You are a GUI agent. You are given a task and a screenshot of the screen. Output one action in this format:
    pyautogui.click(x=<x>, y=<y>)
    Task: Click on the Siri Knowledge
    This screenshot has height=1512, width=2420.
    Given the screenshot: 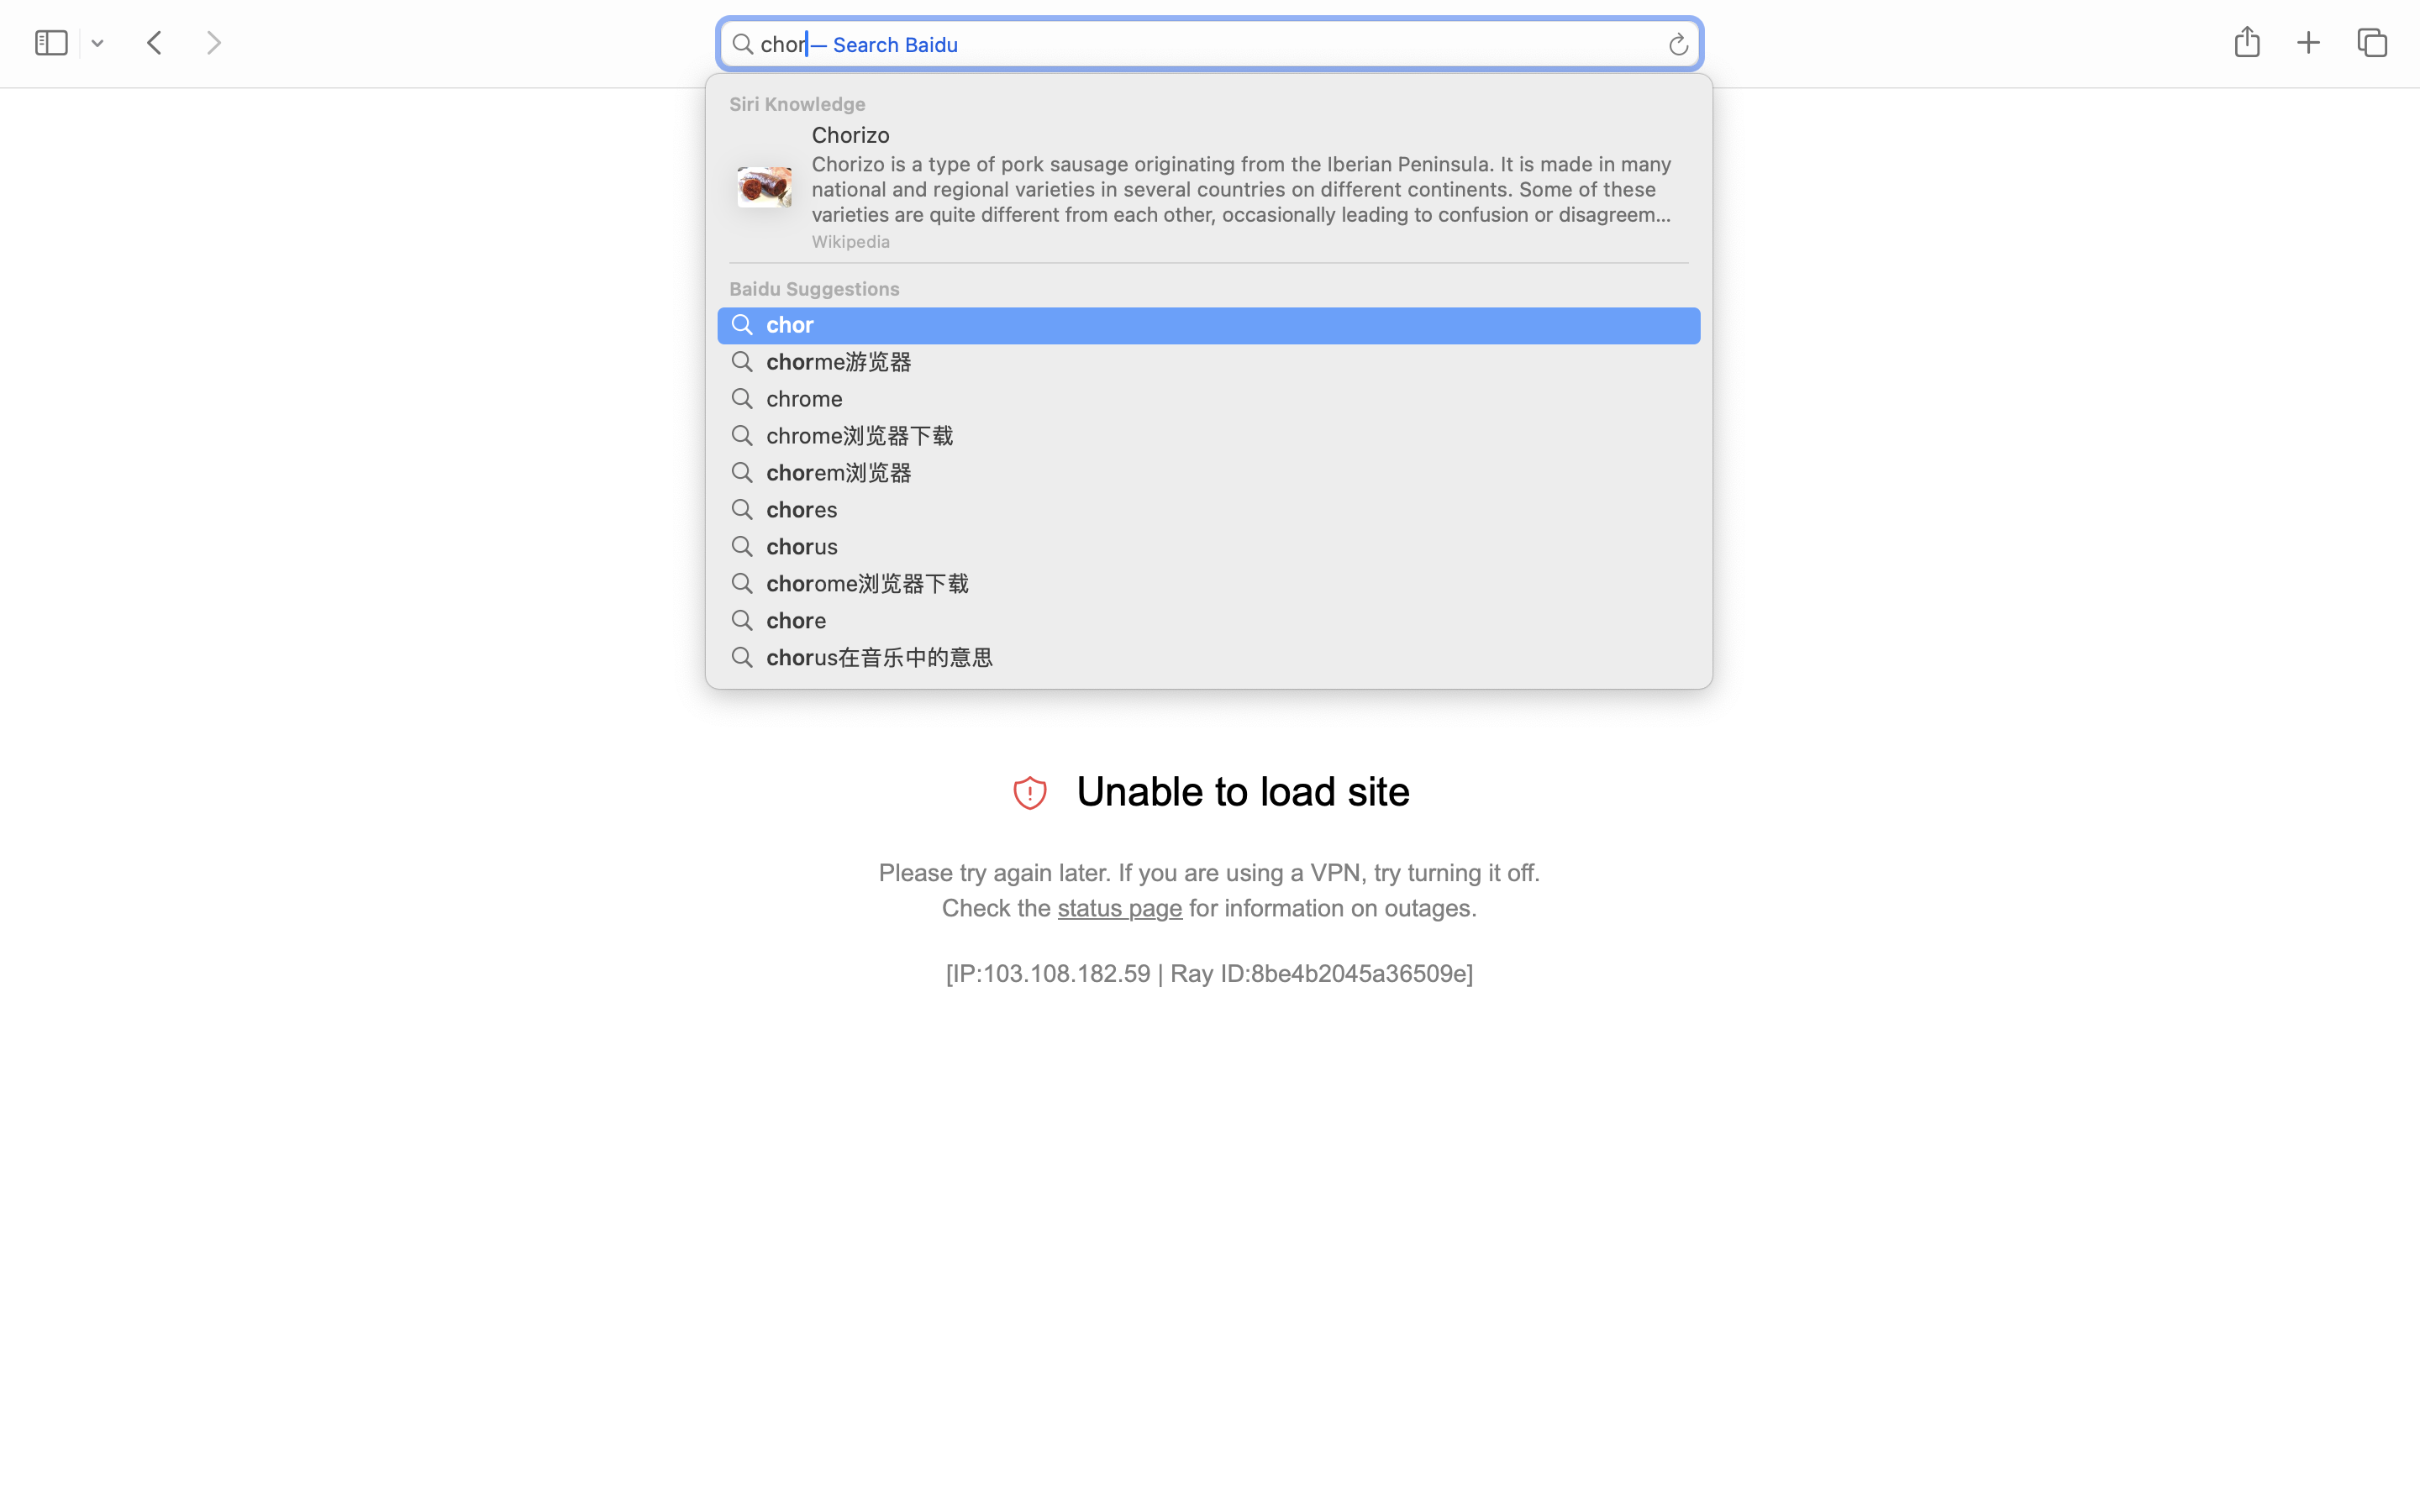 What is the action you would take?
    pyautogui.click(x=1208, y=104)
    